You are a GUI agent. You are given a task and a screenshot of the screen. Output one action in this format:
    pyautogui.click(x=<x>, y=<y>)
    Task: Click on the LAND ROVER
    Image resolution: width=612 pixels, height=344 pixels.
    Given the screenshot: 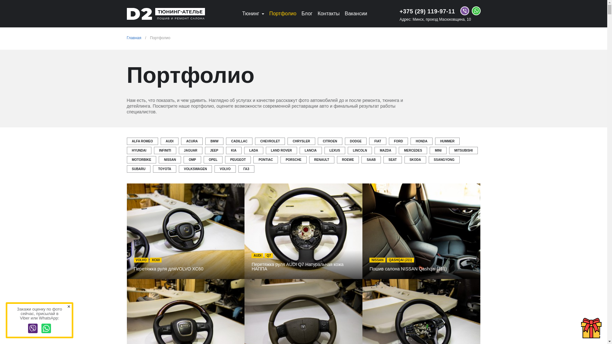 What is the action you would take?
    pyautogui.click(x=281, y=150)
    